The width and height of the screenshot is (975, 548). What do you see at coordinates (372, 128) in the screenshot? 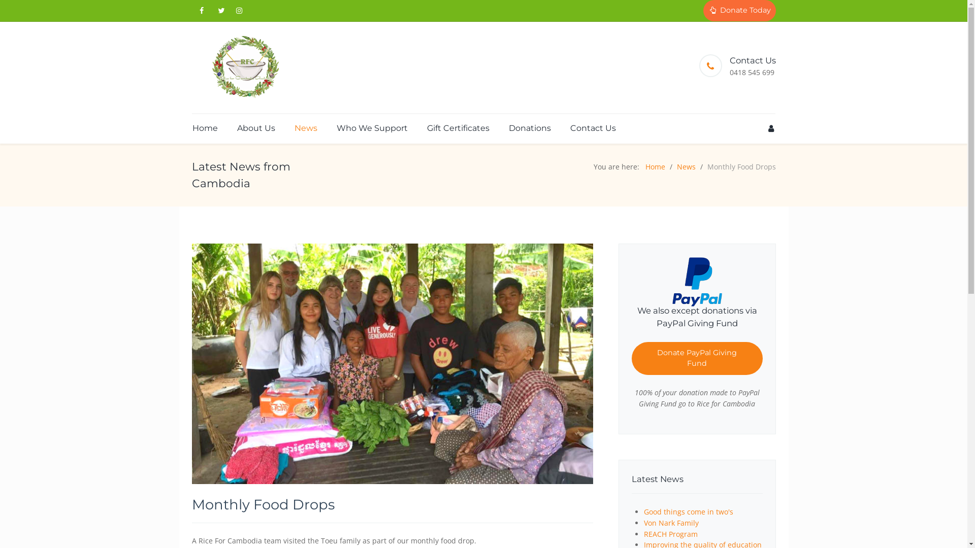
I see `Who We Support` at bounding box center [372, 128].